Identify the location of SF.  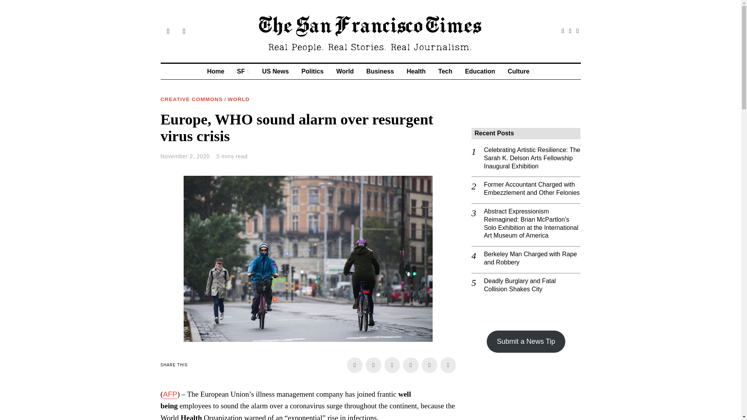
(243, 72).